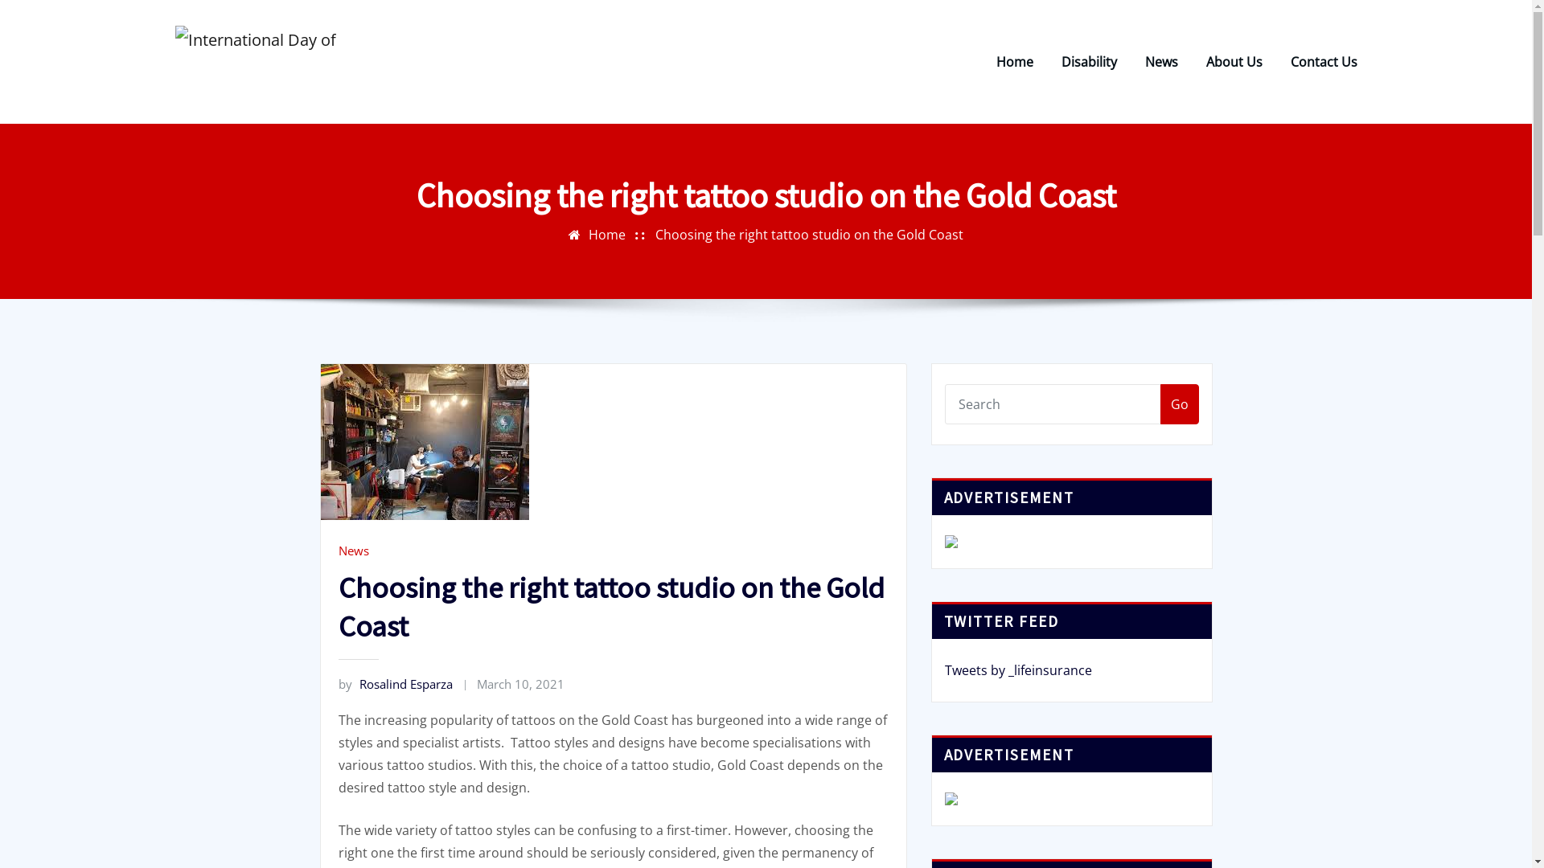 Image resolution: width=1544 pixels, height=868 pixels. I want to click on Contact Us, so click(1324, 62).